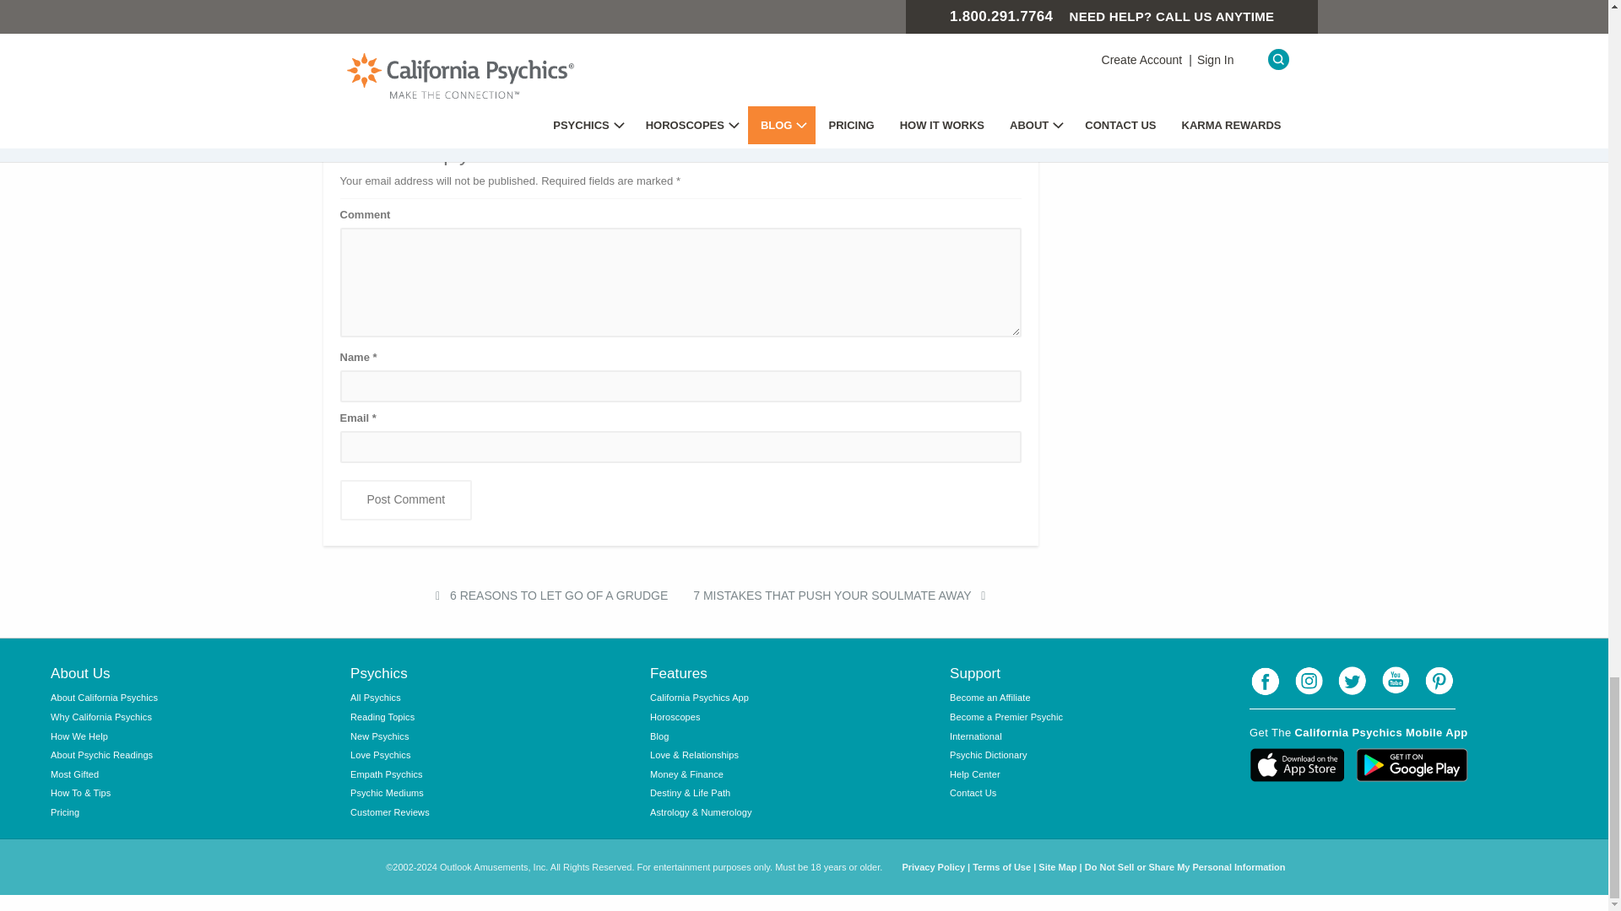  Describe the element at coordinates (1439, 682) in the screenshot. I see `Go to Pinterest` at that location.